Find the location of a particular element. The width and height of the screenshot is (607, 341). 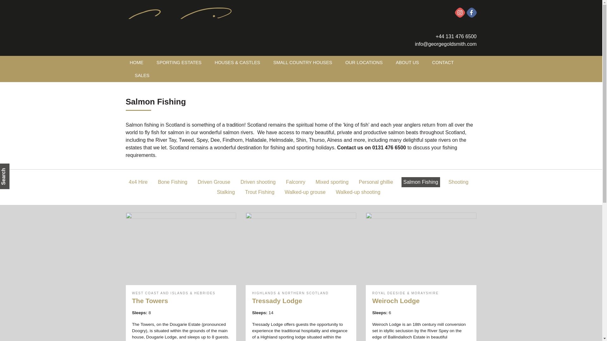

Small country houses is located at coordinates (303, 63).